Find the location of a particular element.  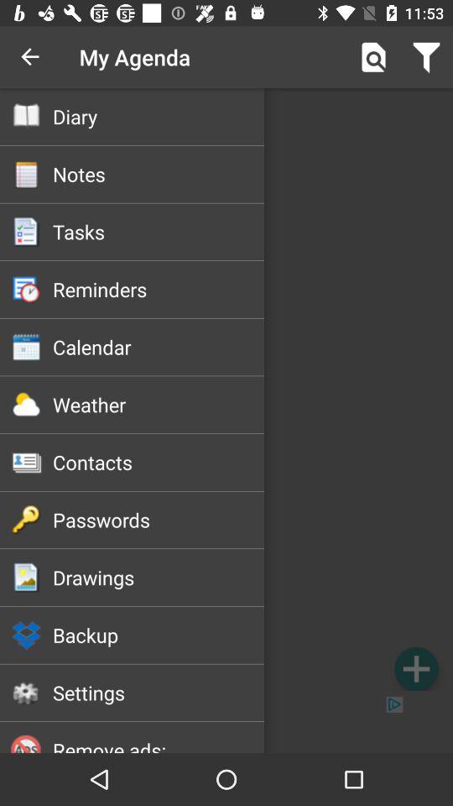

select weather icon is located at coordinates (158, 405).